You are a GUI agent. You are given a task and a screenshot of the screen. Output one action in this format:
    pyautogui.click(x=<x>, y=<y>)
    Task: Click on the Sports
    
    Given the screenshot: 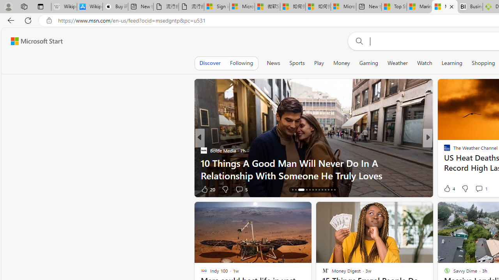 What is the action you would take?
    pyautogui.click(x=297, y=63)
    